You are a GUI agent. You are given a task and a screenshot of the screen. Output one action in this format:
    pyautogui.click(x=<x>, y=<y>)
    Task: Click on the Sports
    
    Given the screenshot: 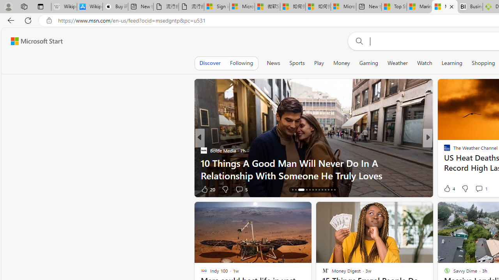 What is the action you would take?
    pyautogui.click(x=297, y=63)
    